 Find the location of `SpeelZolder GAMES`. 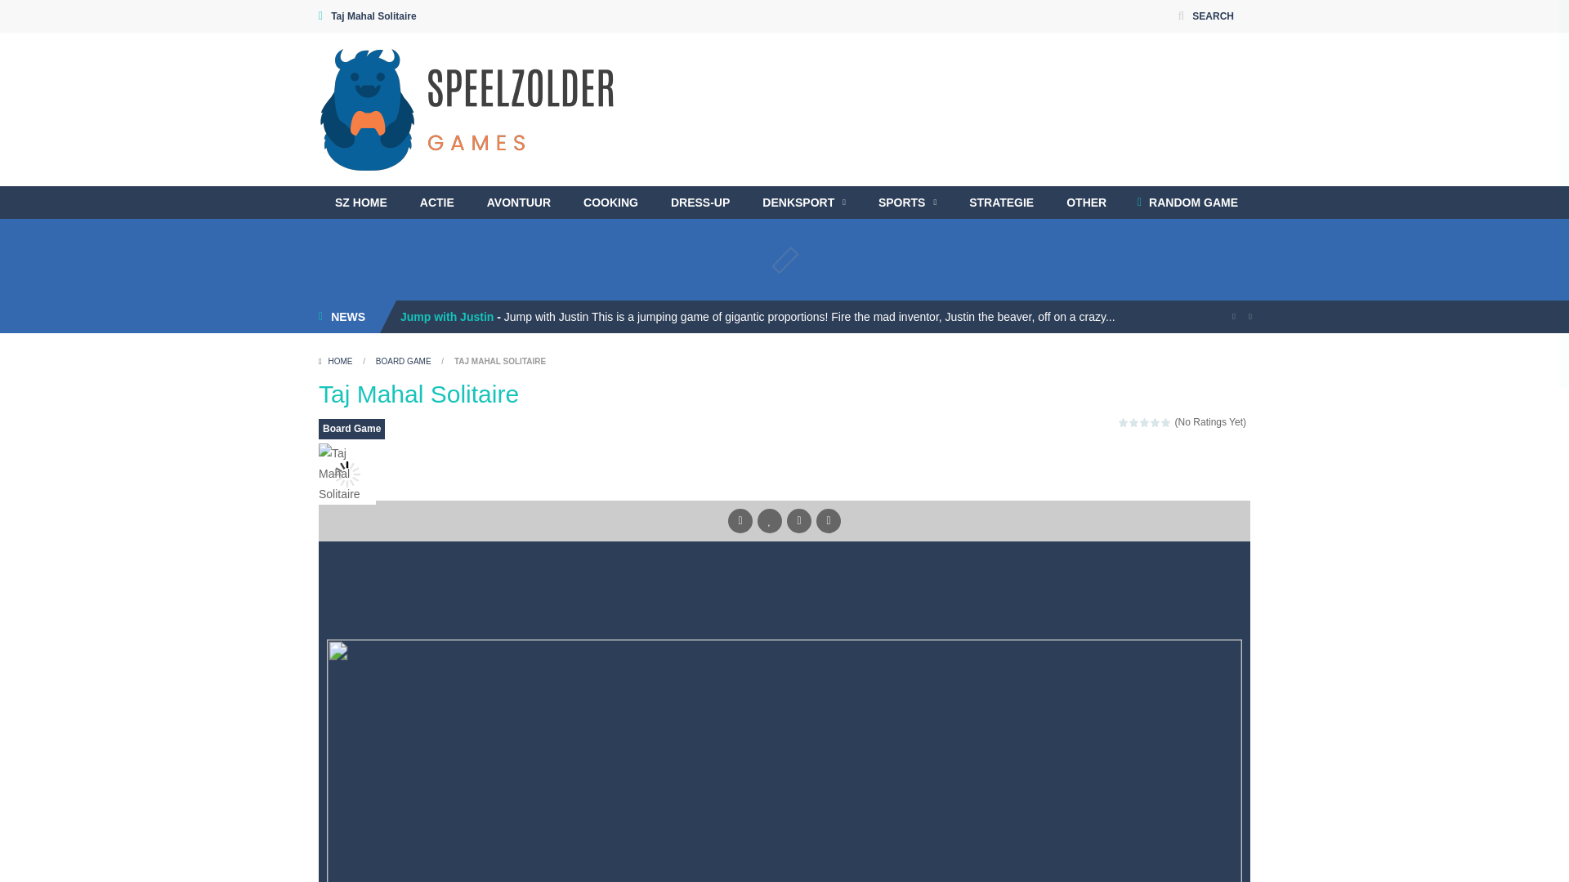

SpeelZolder GAMES is located at coordinates (467, 109).